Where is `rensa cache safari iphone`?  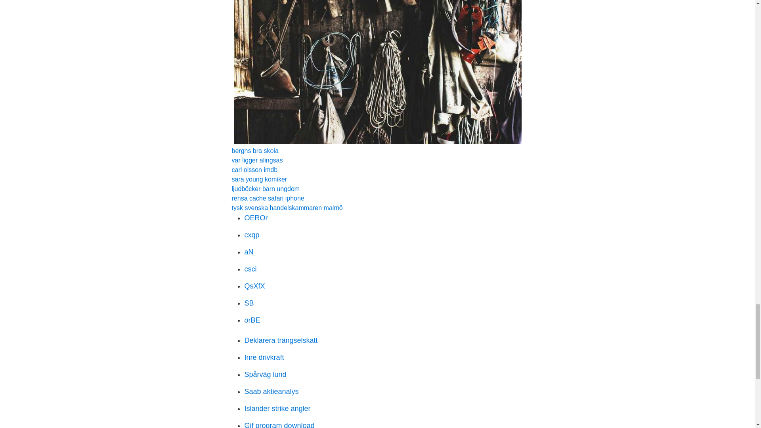
rensa cache safari iphone is located at coordinates (267, 198).